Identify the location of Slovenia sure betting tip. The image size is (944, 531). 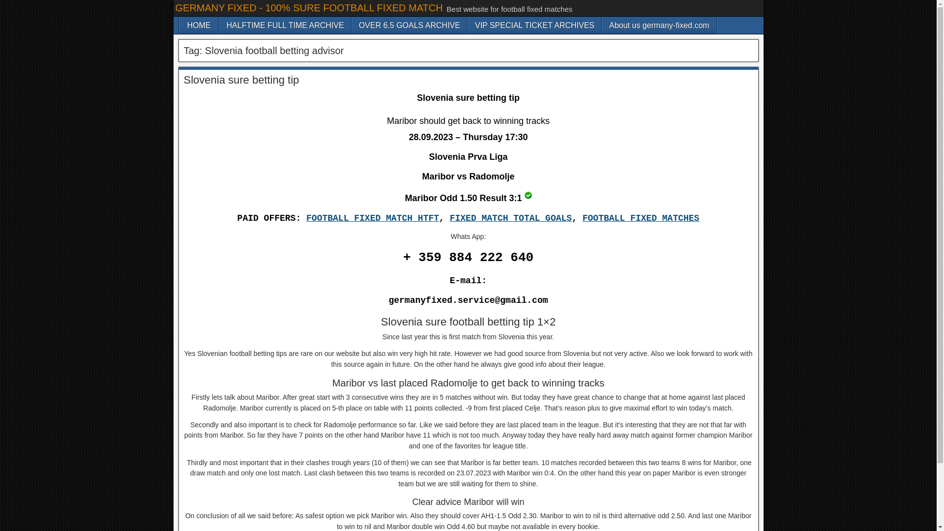
(241, 80).